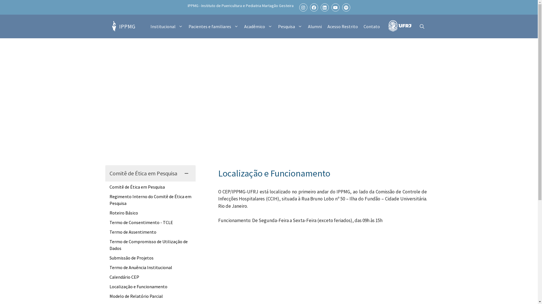 The height and width of the screenshot is (304, 542). Describe the element at coordinates (314, 7) in the screenshot. I see `Facebook` at that location.